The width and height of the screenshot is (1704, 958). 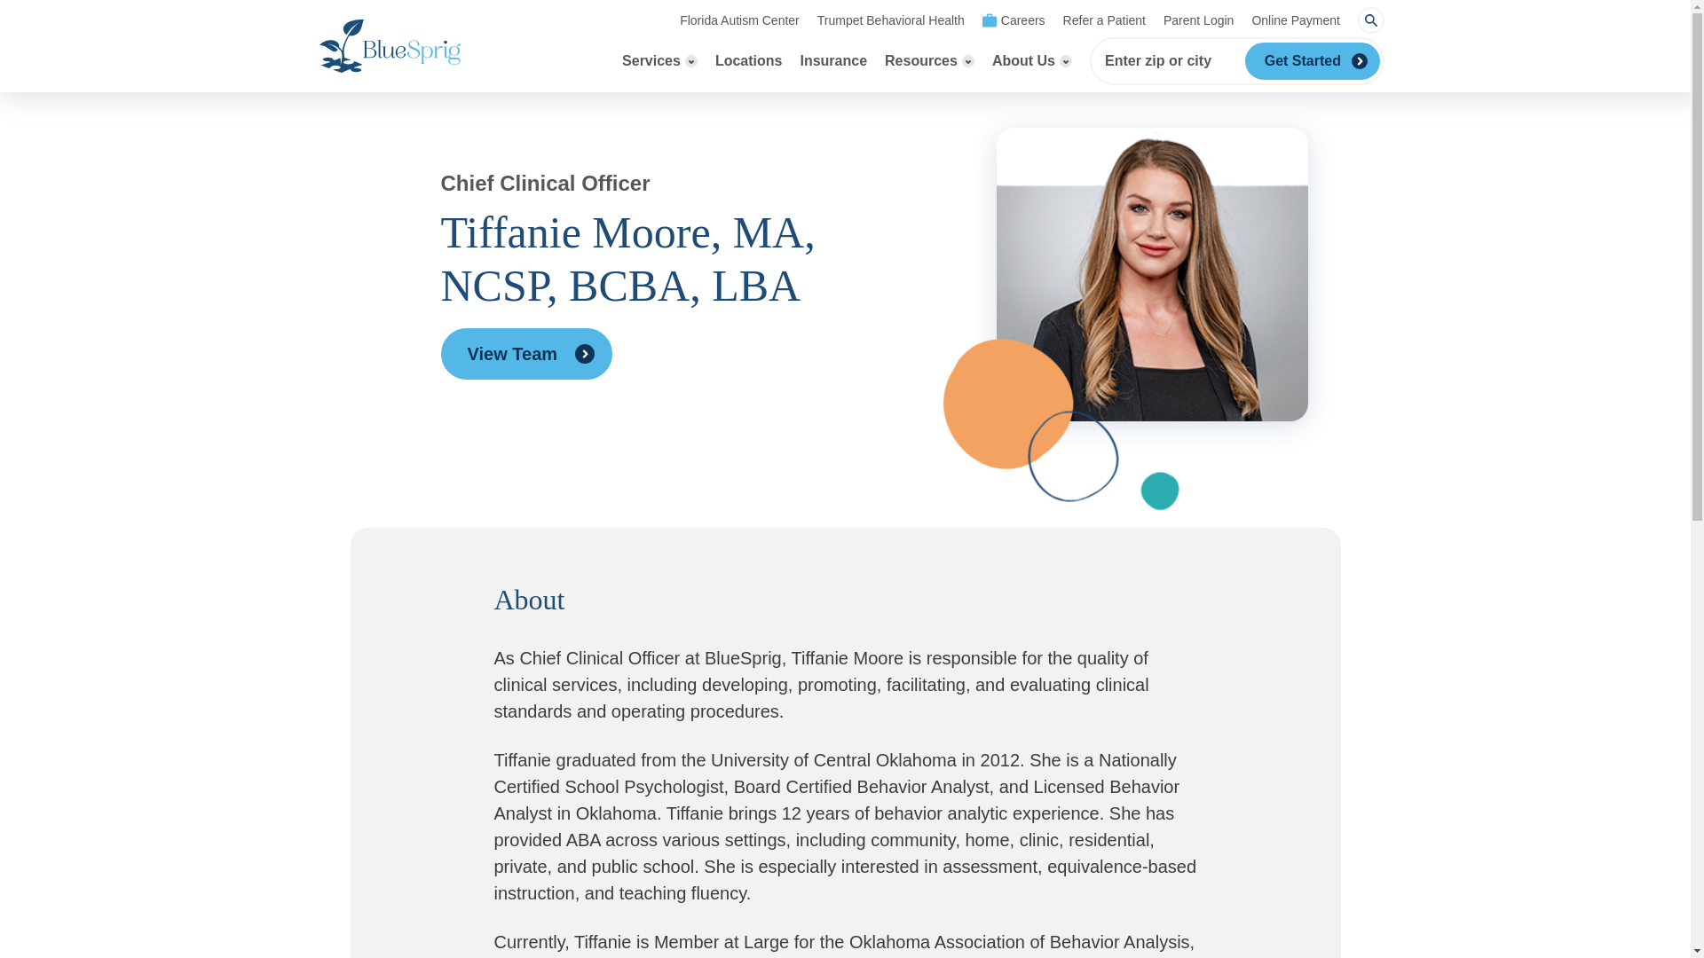 What do you see at coordinates (390, 46) in the screenshot?
I see `Bluesprig Autism` at bounding box center [390, 46].